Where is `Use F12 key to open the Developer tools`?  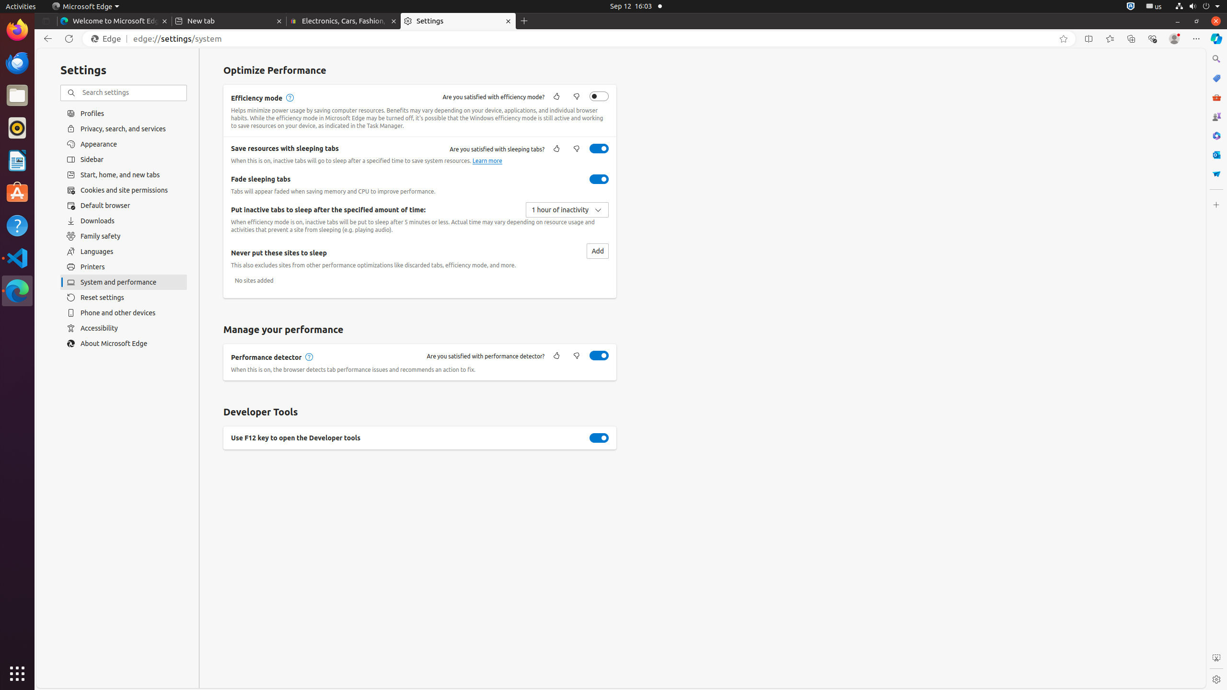 Use F12 key to open the Developer tools is located at coordinates (599, 438).